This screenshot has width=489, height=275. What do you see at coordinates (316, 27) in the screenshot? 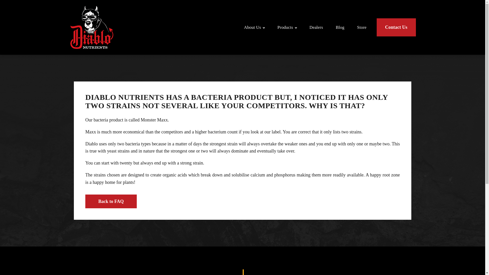
I see `Dealers` at bounding box center [316, 27].